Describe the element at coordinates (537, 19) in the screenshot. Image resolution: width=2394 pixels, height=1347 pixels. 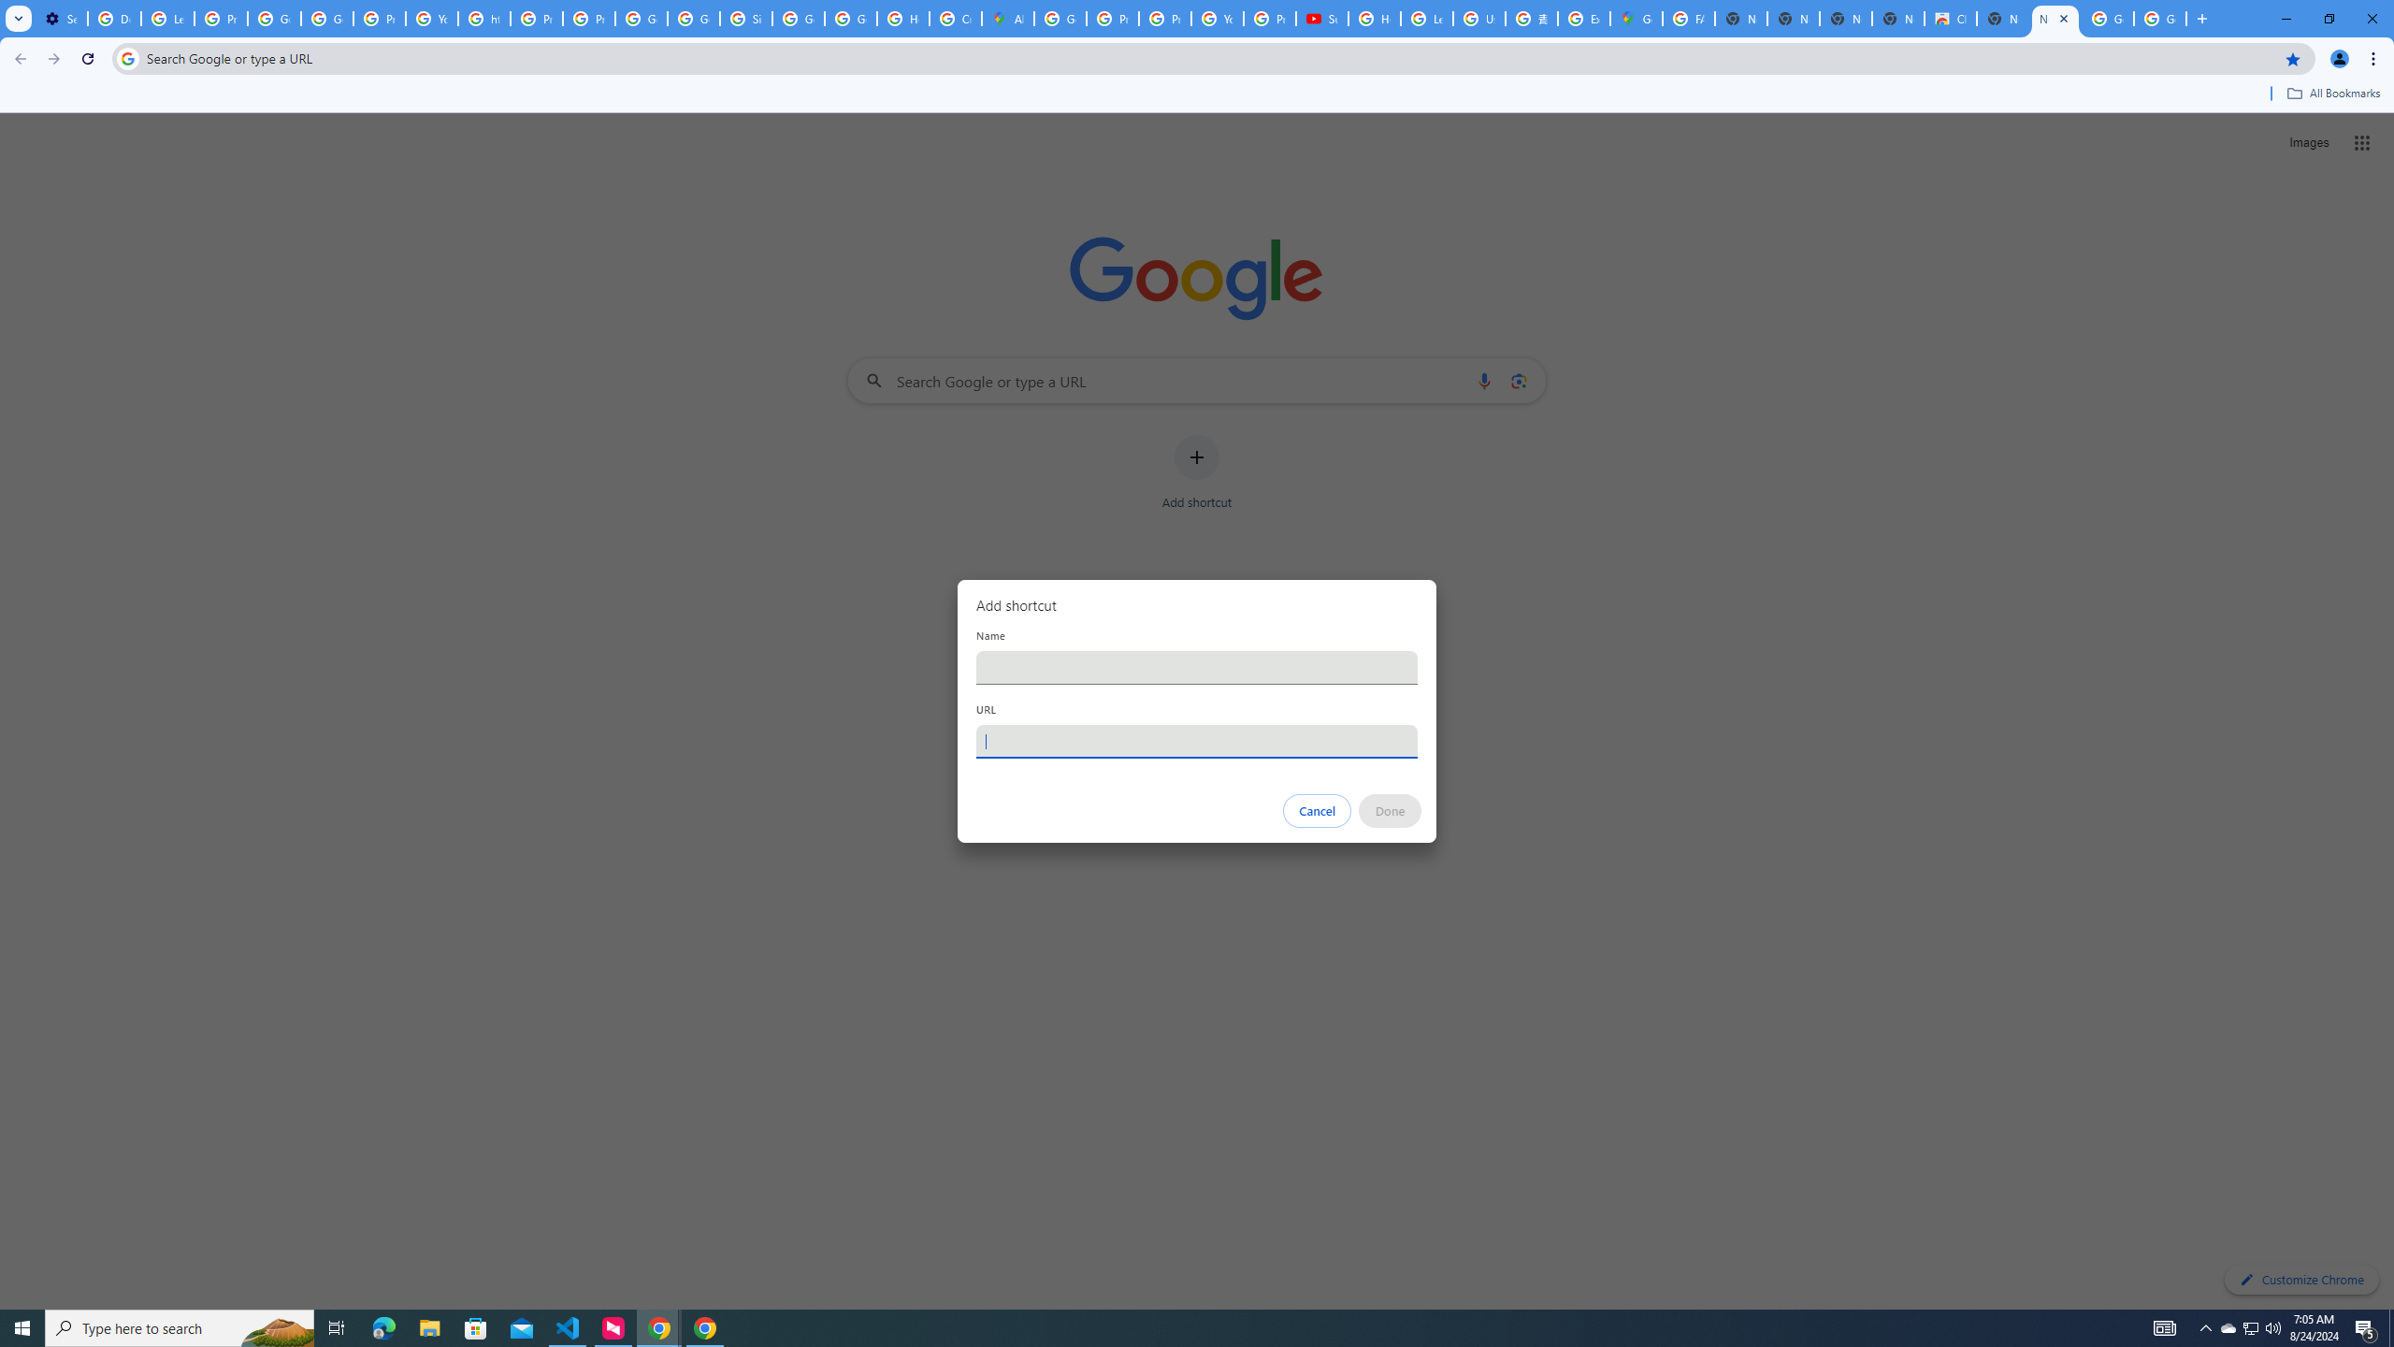
I see `Privacy Help Center - Policies Help` at that location.